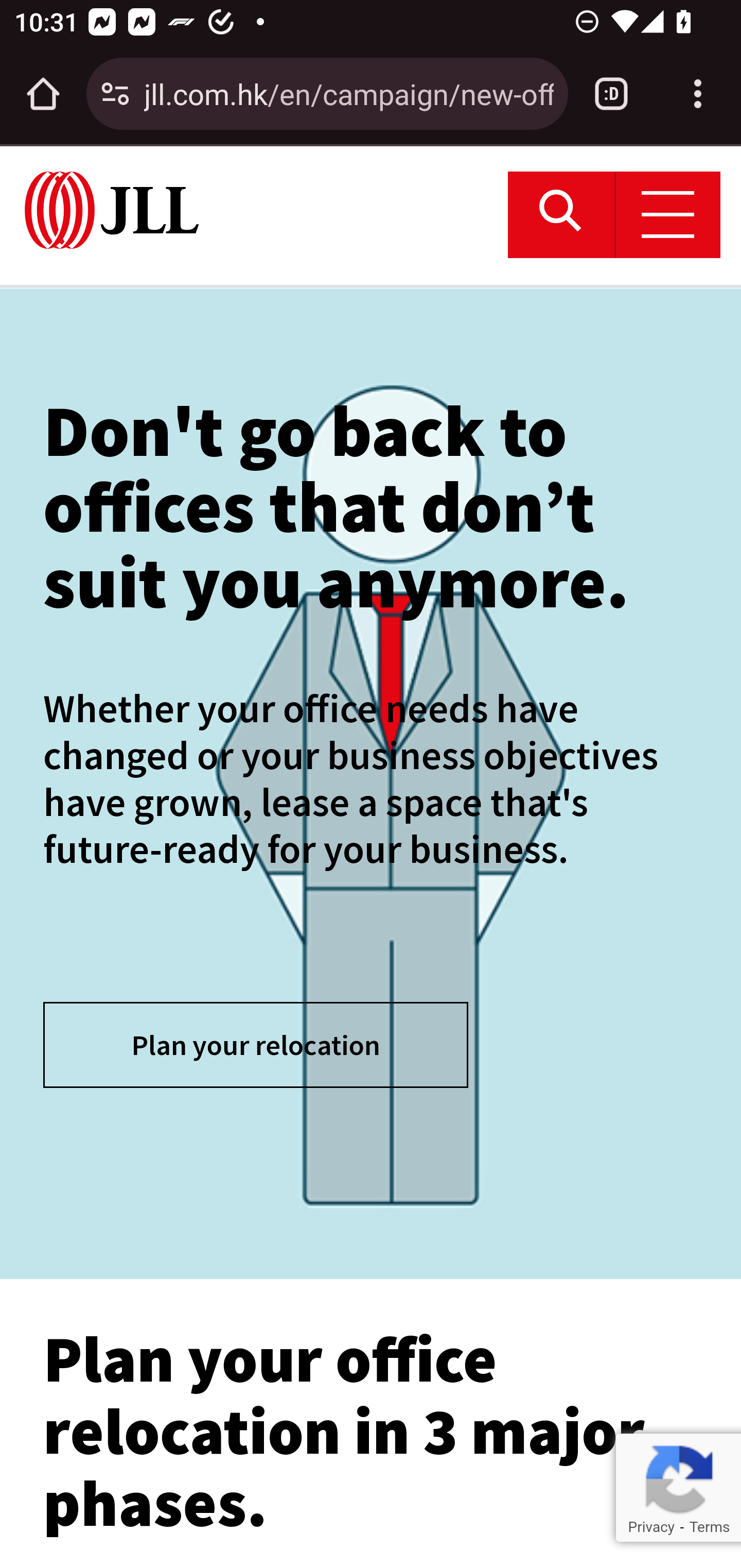 The width and height of the screenshot is (741, 1566). What do you see at coordinates (115, 94) in the screenshot?
I see `Connection is secure` at bounding box center [115, 94].